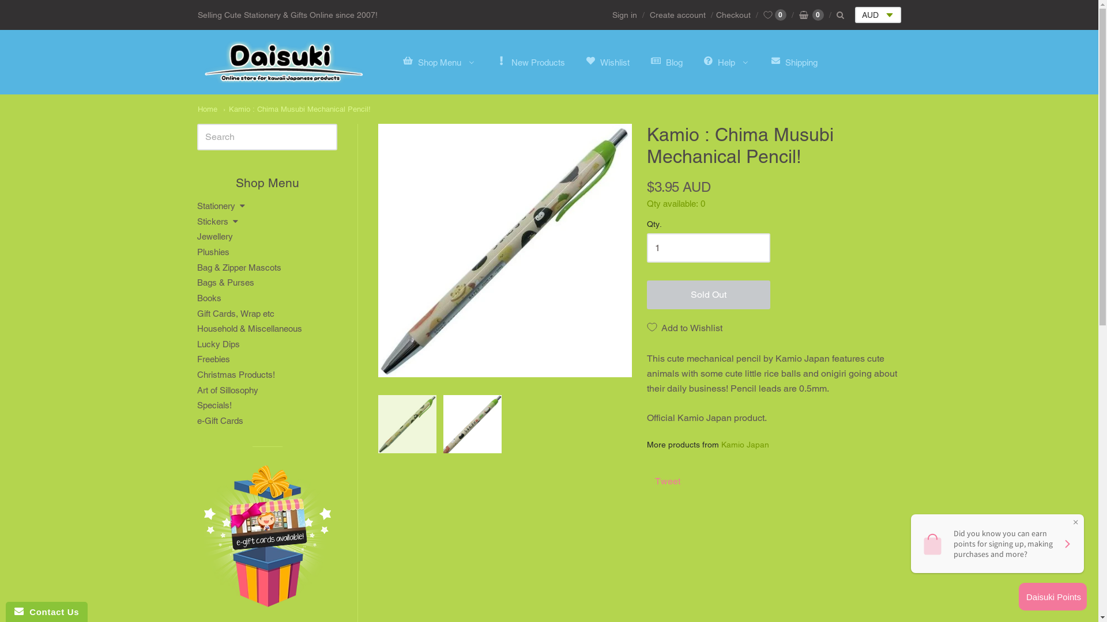 The width and height of the screenshot is (1107, 622). What do you see at coordinates (770, 15) in the screenshot?
I see `0` at bounding box center [770, 15].